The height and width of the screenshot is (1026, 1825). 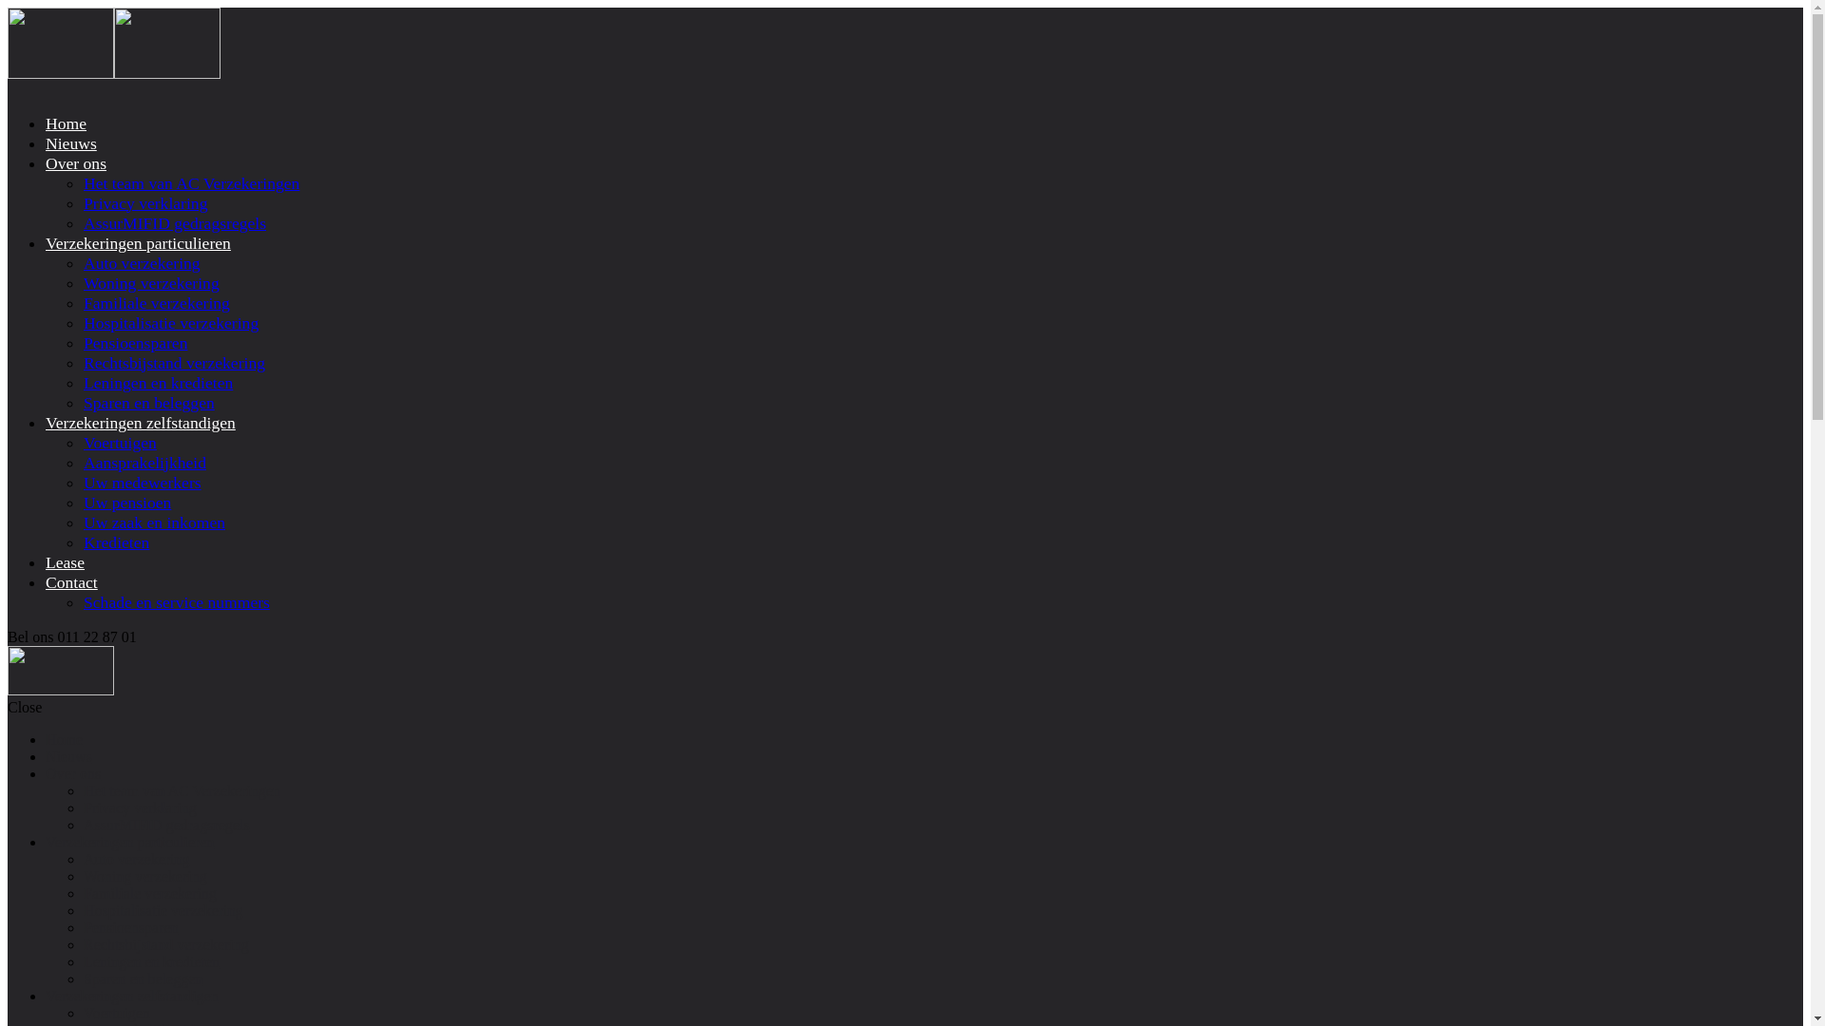 I want to click on Pensioensparen, so click(x=135, y=343).